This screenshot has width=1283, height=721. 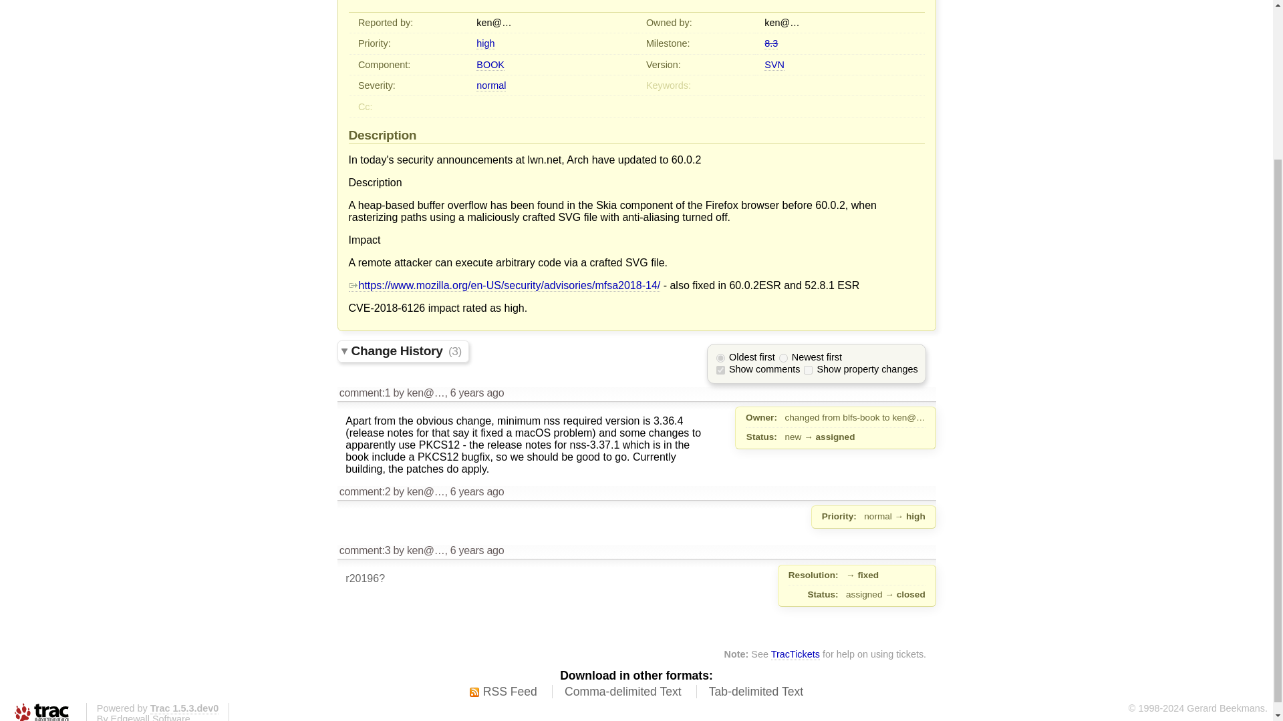 I want to click on comment:2, so click(x=365, y=491).